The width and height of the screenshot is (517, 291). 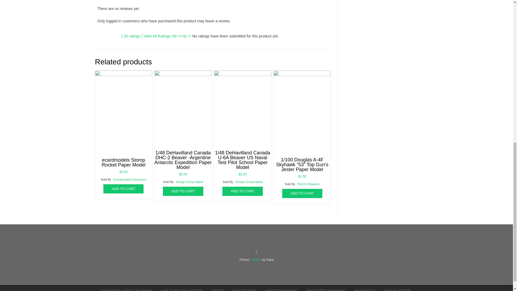 I want to click on Design Group Alpha, so click(x=249, y=182).